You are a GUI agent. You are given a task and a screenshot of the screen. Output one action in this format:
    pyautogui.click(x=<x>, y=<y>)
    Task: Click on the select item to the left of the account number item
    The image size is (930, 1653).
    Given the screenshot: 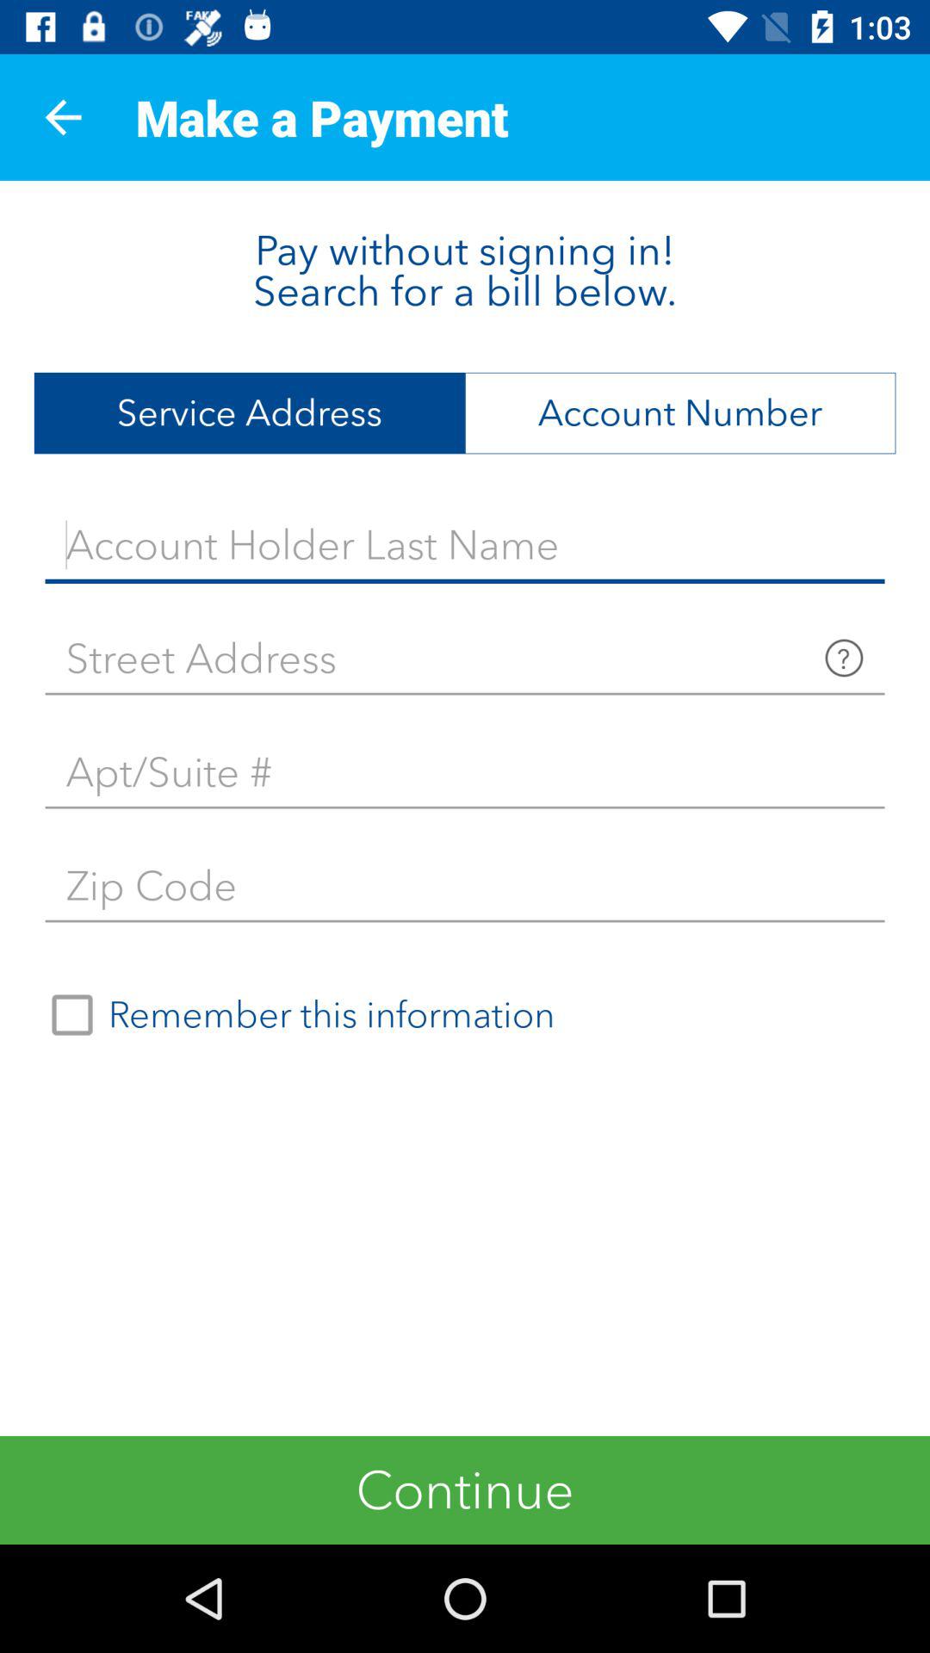 What is the action you would take?
    pyautogui.click(x=250, y=413)
    